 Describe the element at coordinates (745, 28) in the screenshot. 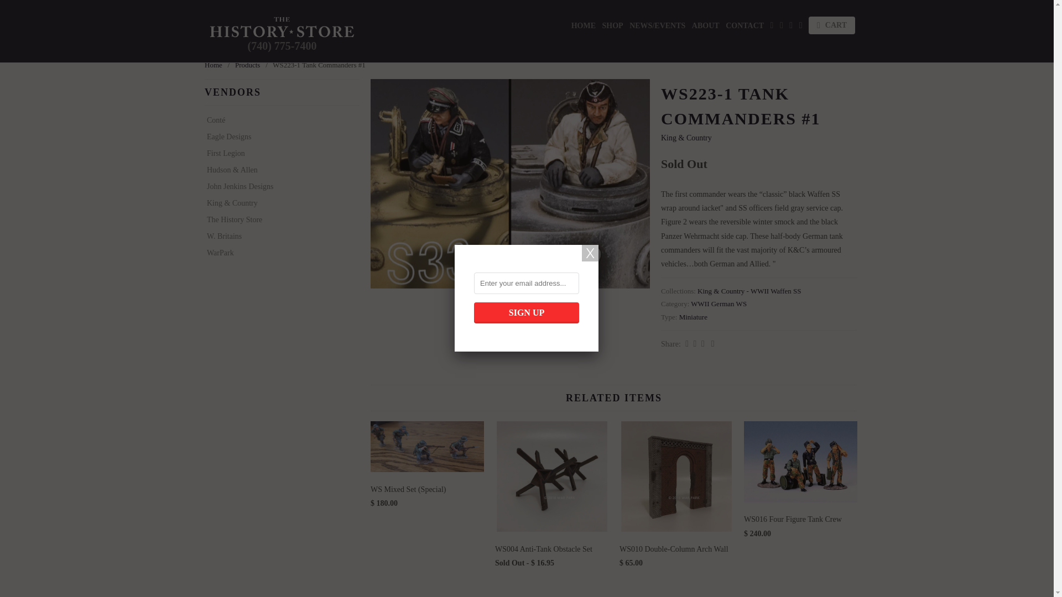

I see `Contact` at that location.